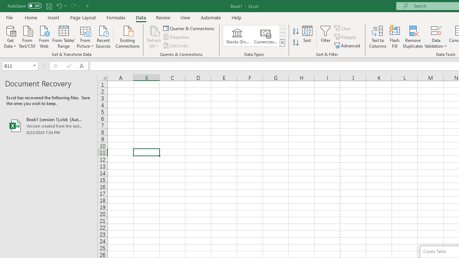 The image size is (459, 258). I want to click on Edit Links, so click(176, 45).